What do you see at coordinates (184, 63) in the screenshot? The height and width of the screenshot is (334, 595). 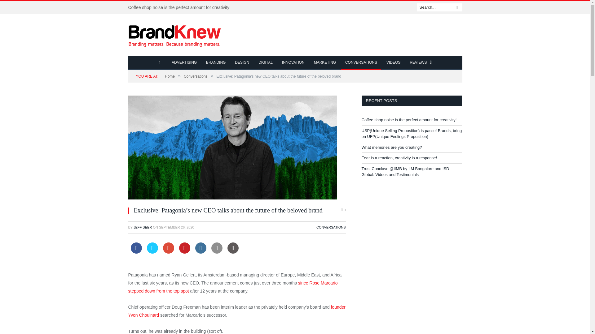 I see `ADVERTISING` at bounding box center [184, 63].